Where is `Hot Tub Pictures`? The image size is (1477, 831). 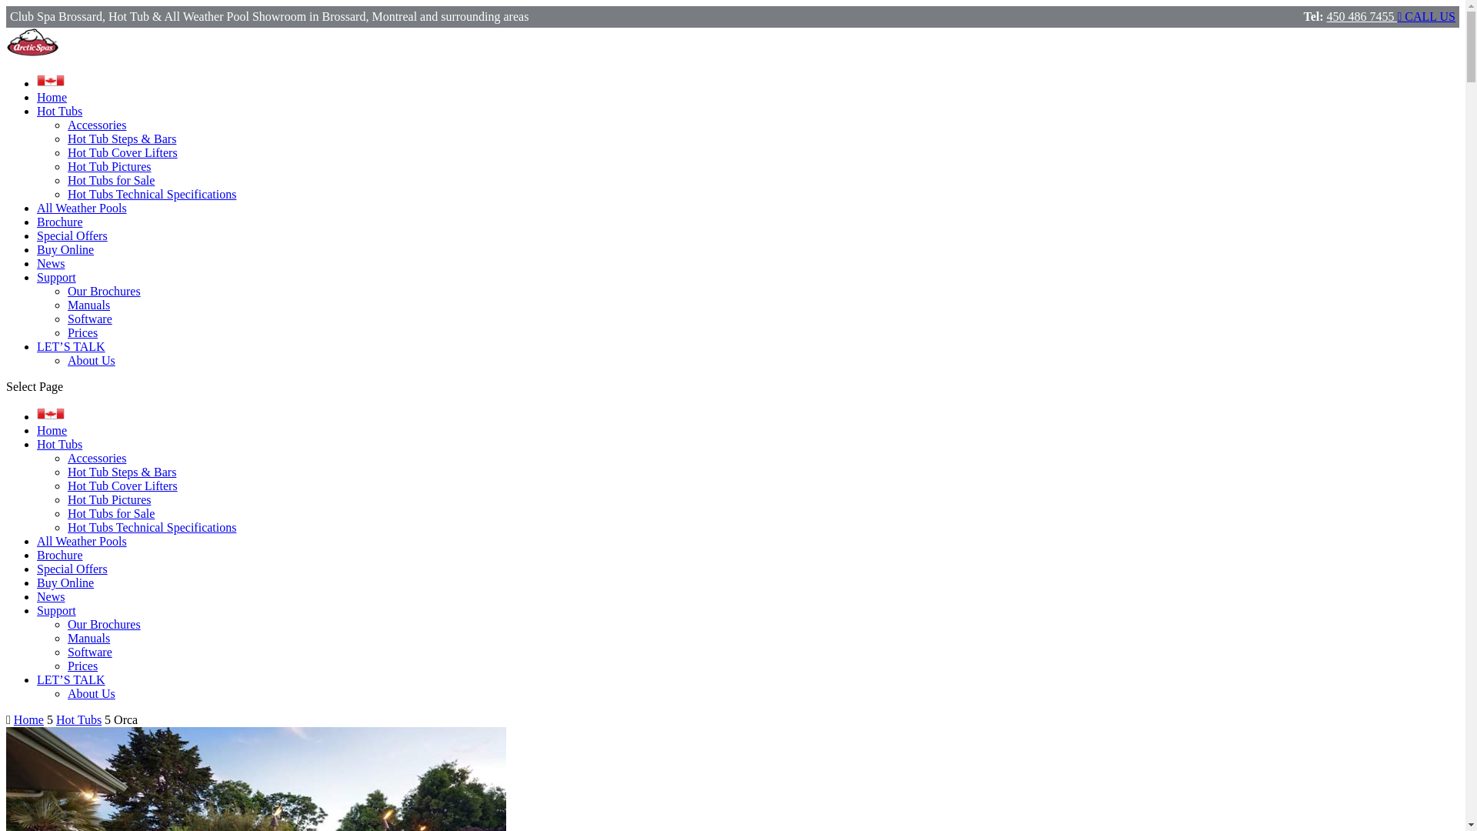 Hot Tub Pictures is located at coordinates (109, 500).